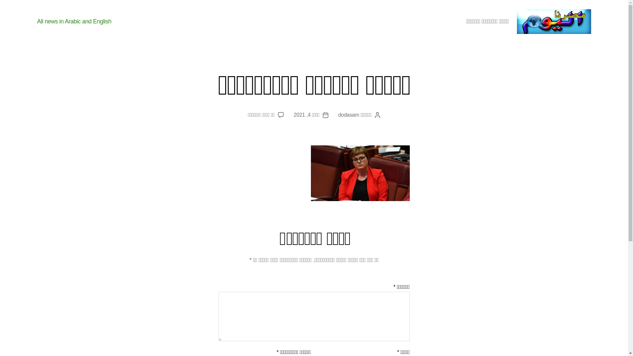 Image resolution: width=633 pixels, height=356 pixels. I want to click on All news in Arabic and English, so click(74, 22).